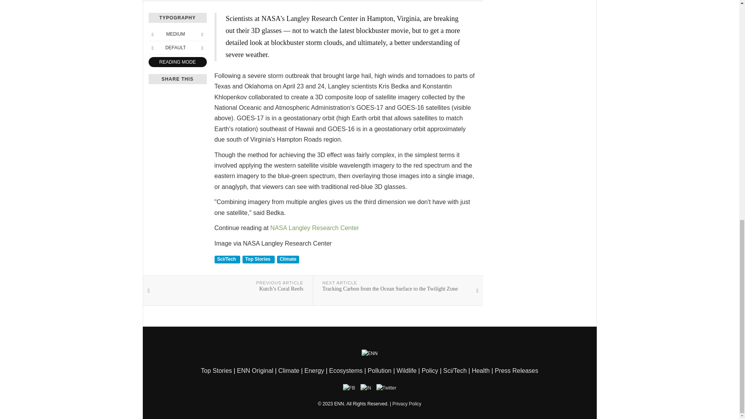 This screenshot has width=745, height=419. Describe the element at coordinates (202, 47) in the screenshot. I see `Next Font Style` at that location.